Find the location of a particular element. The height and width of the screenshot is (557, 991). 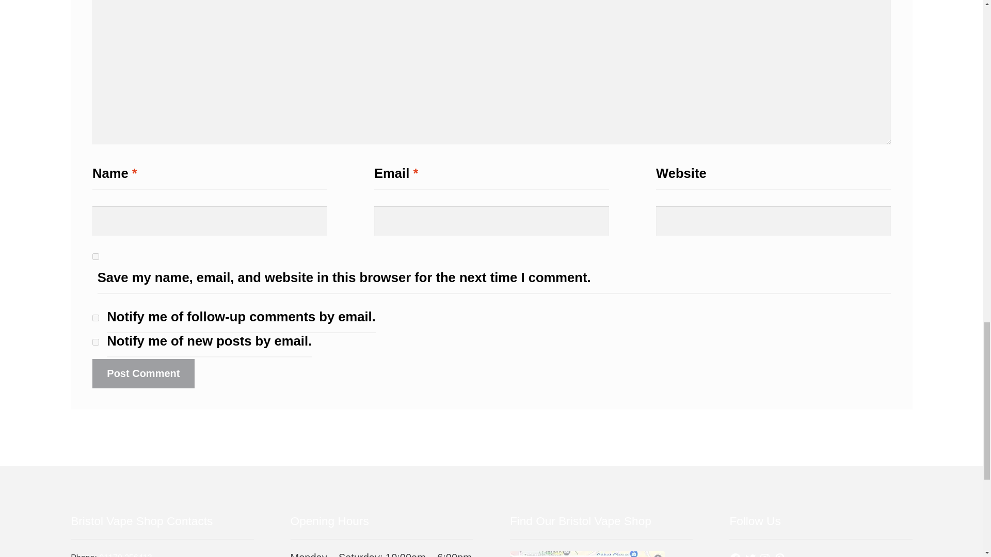

yes is located at coordinates (95, 257).